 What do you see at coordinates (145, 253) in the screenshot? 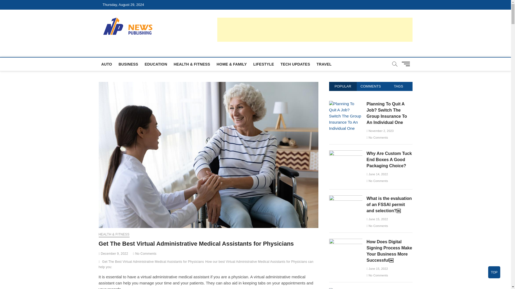
I see `No Comments` at bounding box center [145, 253].